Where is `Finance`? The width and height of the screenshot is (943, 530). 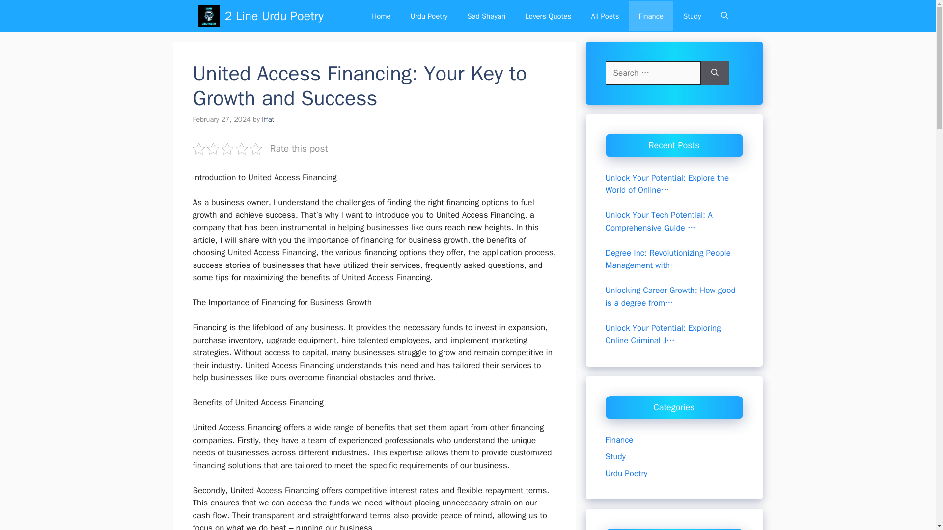 Finance is located at coordinates (619, 440).